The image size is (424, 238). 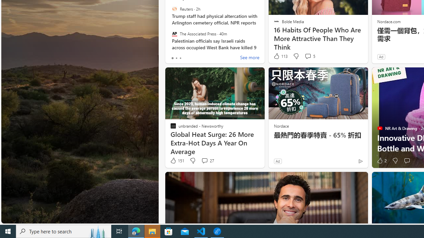 What do you see at coordinates (174, 33) in the screenshot?
I see `The Associated Press` at bounding box center [174, 33].